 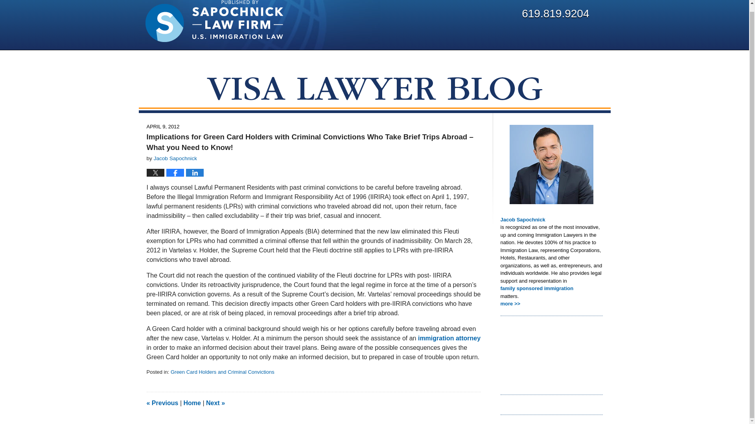 What do you see at coordinates (215, 403) in the screenshot?
I see `After Jobs Act, Steve Case Turns His Focus to Immigration` at bounding box center [215, 403].